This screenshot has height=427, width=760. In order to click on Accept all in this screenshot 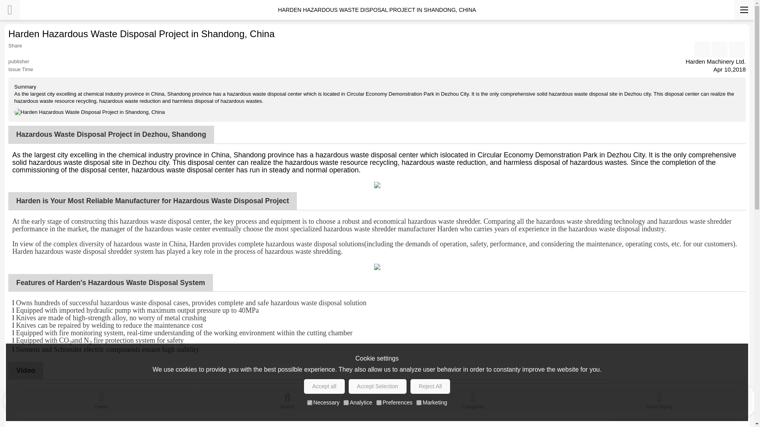, I will do `click(325, 386)`.